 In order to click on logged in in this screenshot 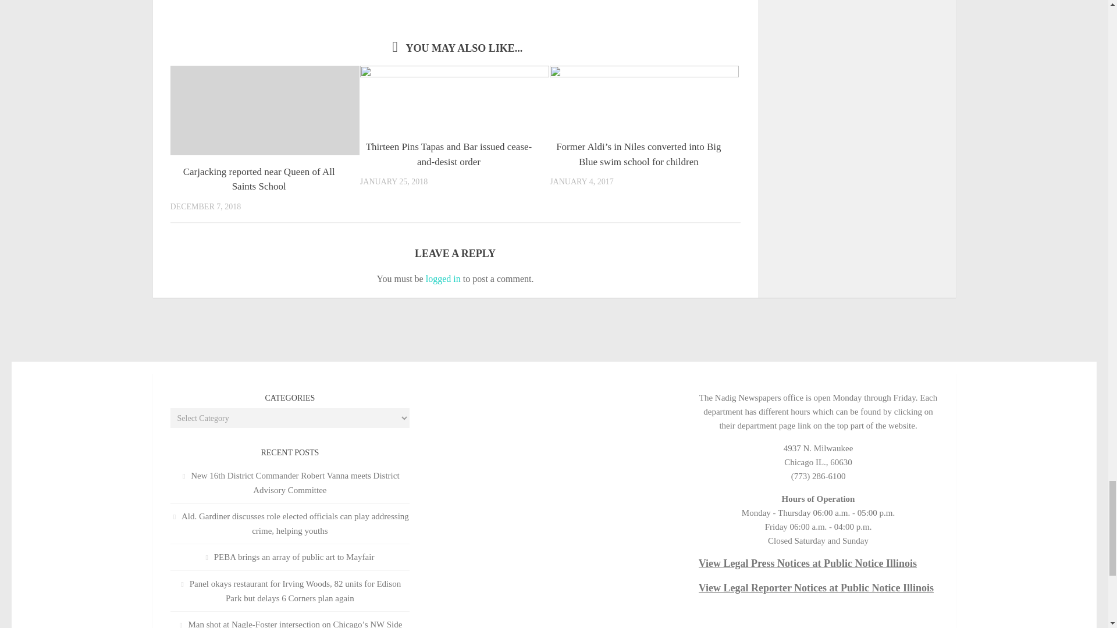, I will do `click(443, 279)`.